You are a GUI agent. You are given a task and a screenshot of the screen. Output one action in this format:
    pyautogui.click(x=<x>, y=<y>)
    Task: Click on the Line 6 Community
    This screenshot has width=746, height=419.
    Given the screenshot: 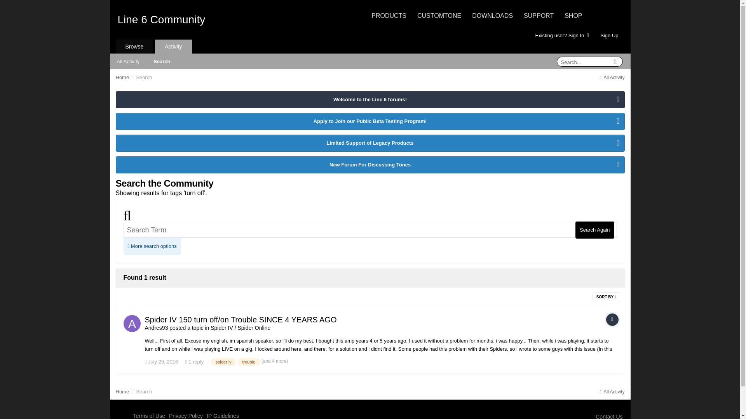 What is the action you would take?
    pyautogui.click(x=161, y=19)
    